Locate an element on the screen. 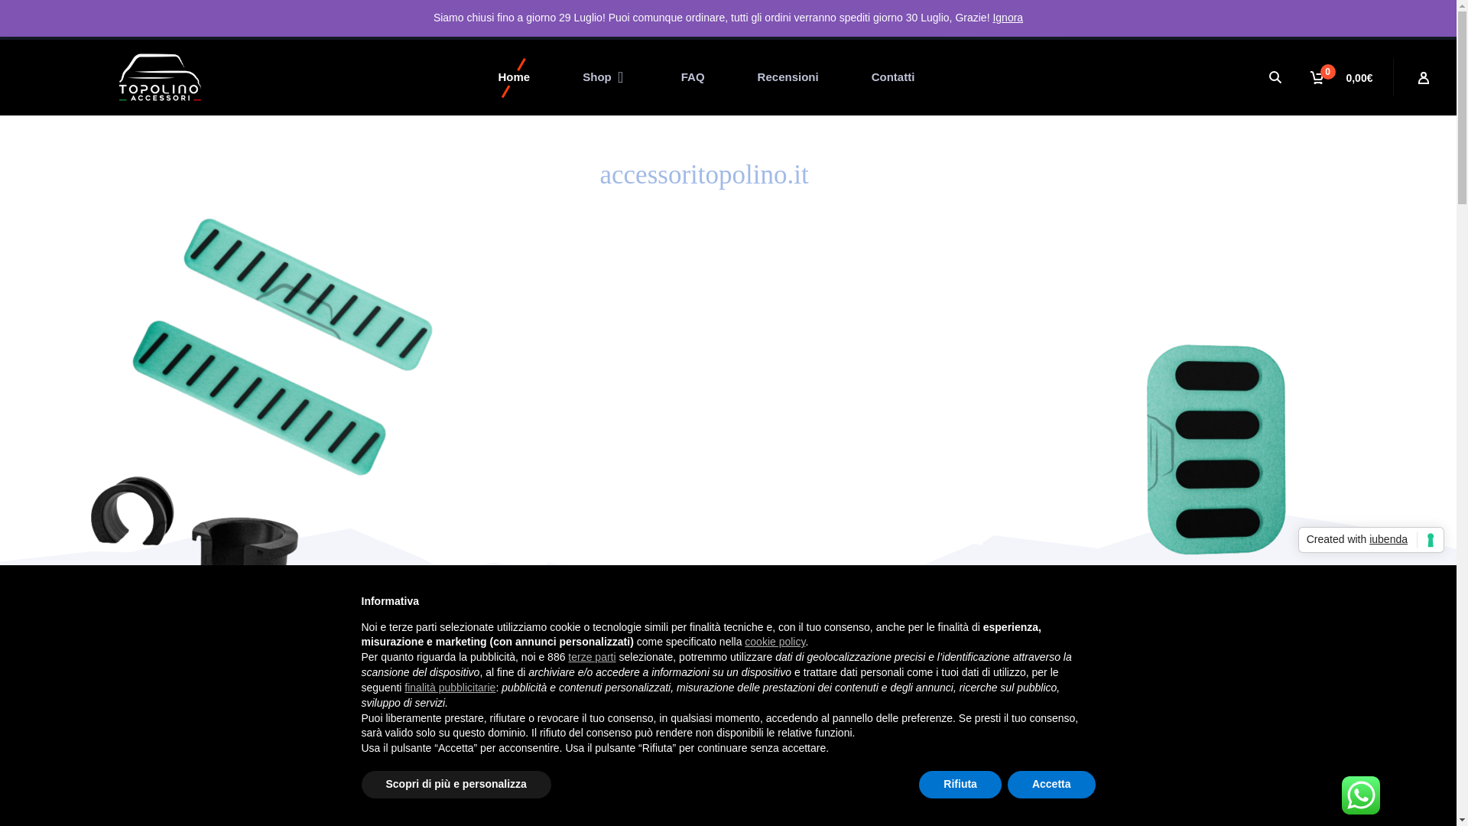  Home is located at coordinates (514, 76).